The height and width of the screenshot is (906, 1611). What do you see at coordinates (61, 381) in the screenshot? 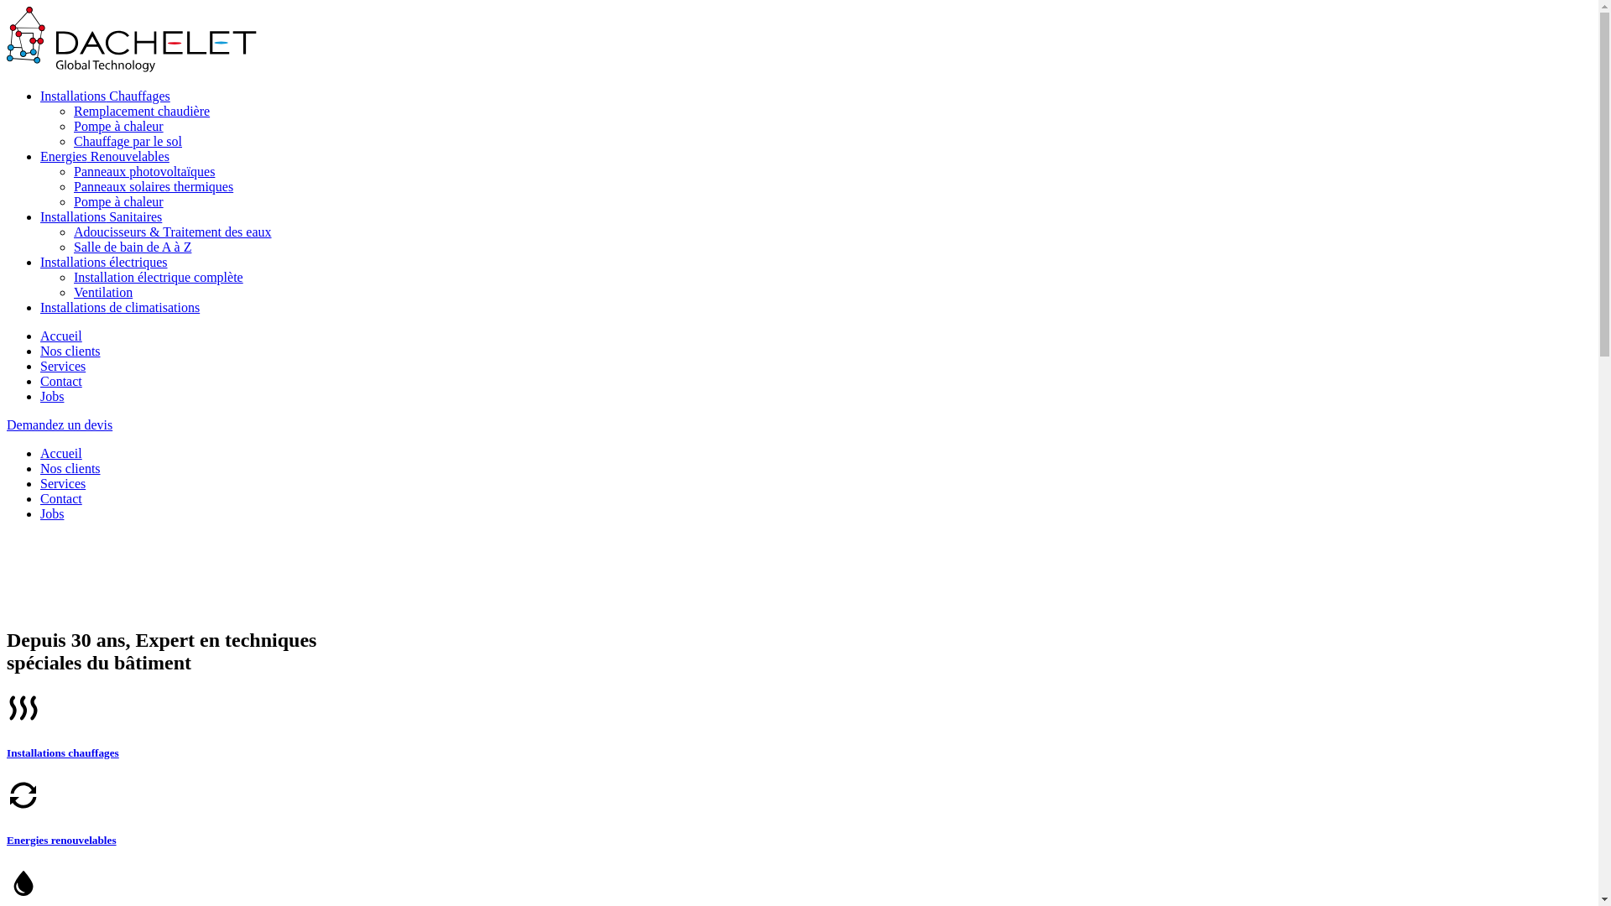
I see `Contact` at bounding box center [61, 381].